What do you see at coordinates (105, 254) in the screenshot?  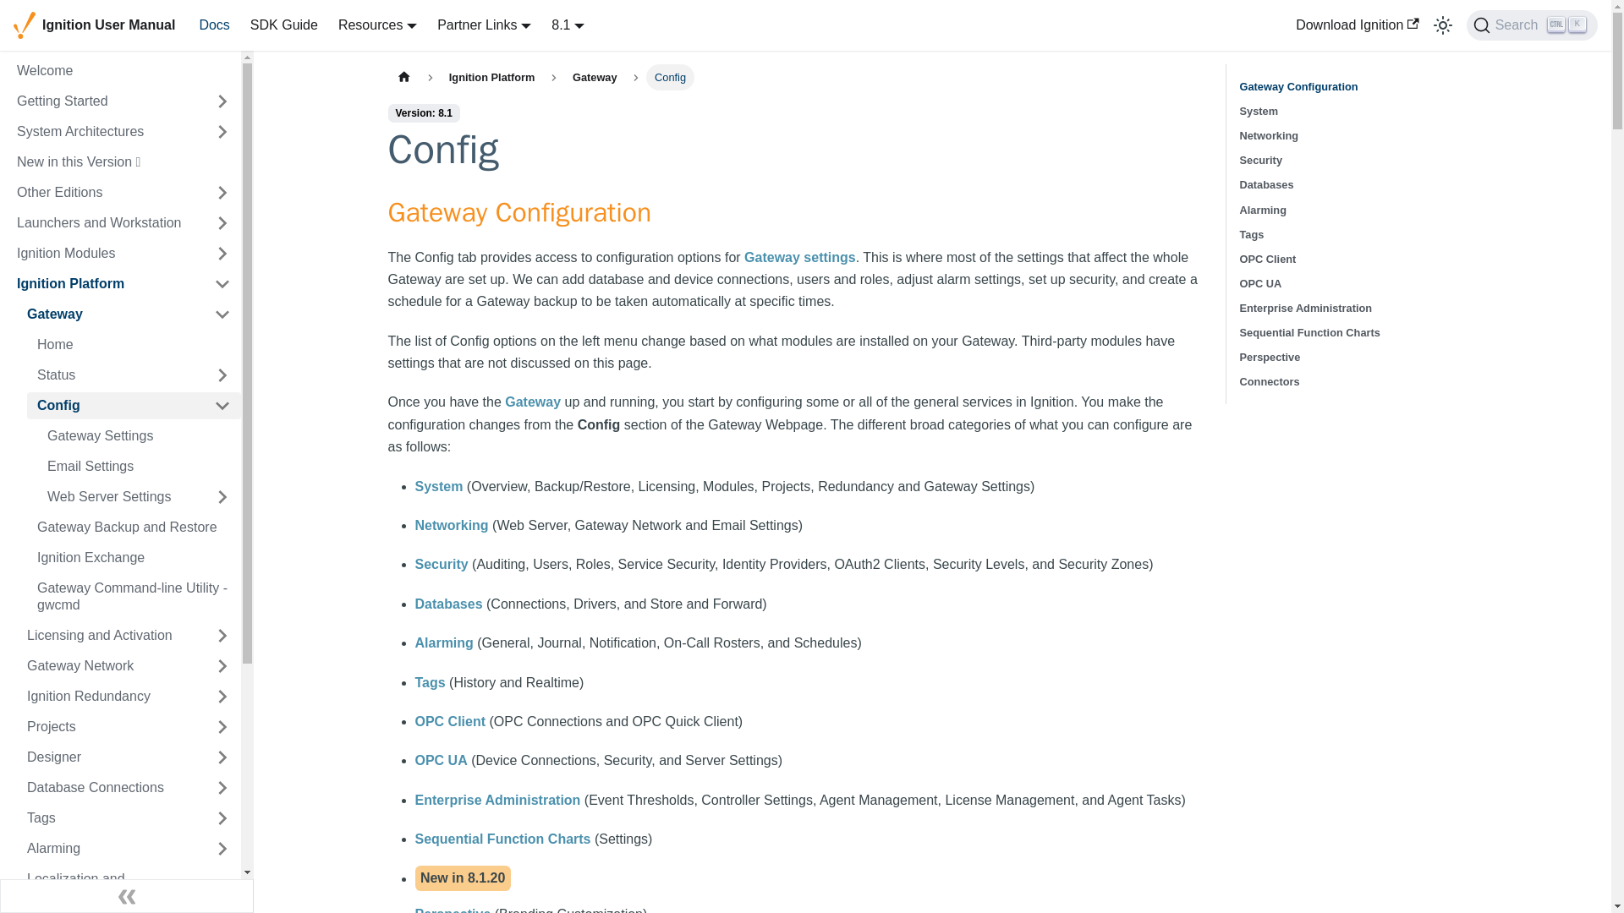 I see `Ignition Modules` at bounding box center [105, 254].